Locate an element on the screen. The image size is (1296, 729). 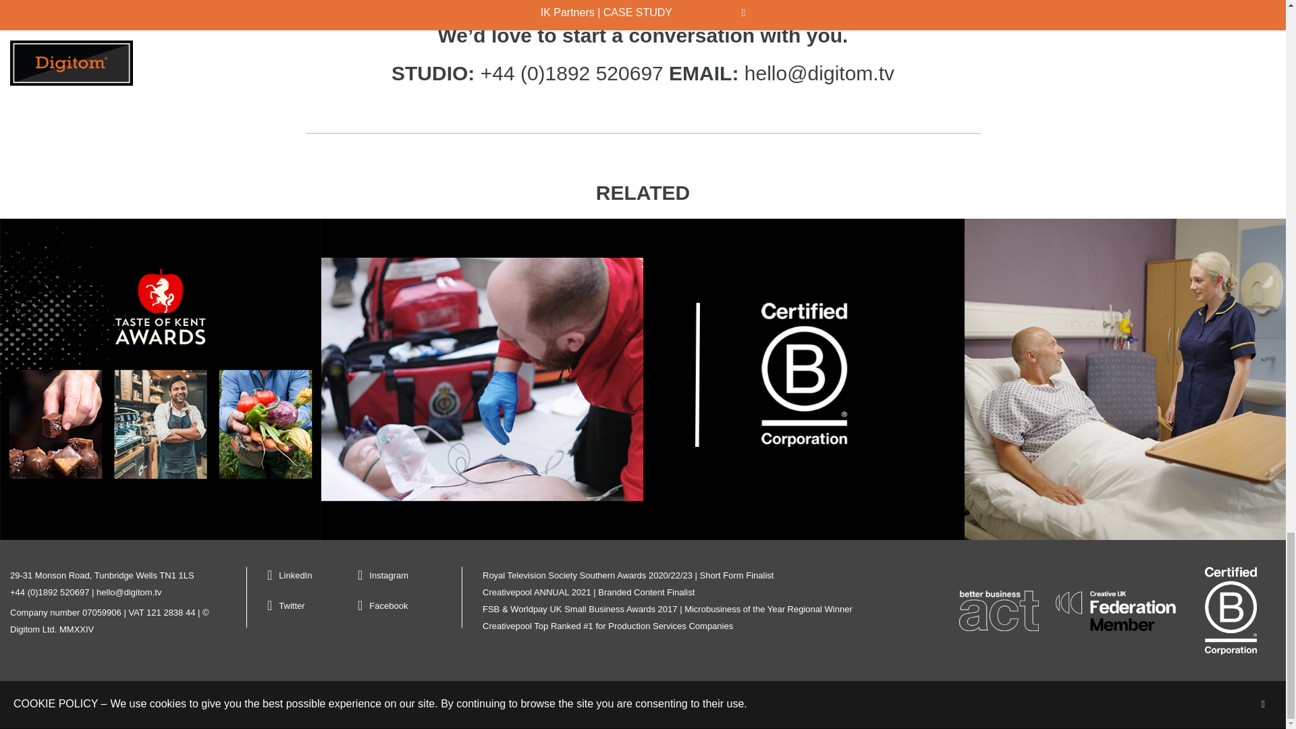
ESG Policy is located at coordinates (32, 702).